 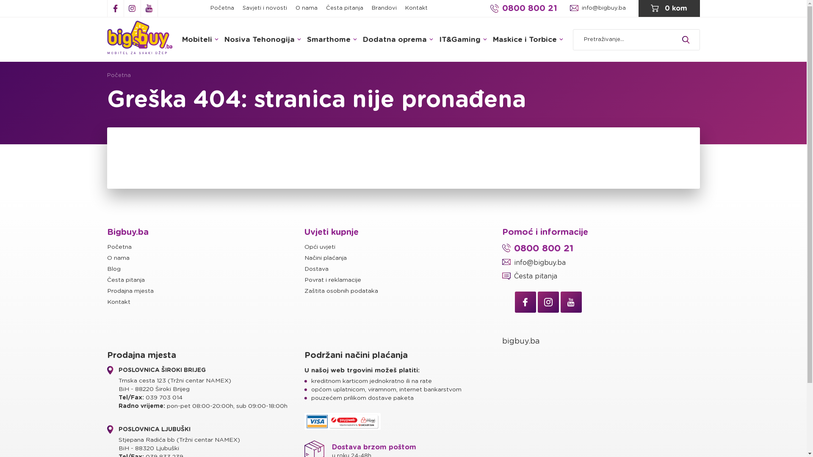 What do you see at coordinates (669, 8) in the screenshot?
I see `0 kom` at bounding box center [669, 8].